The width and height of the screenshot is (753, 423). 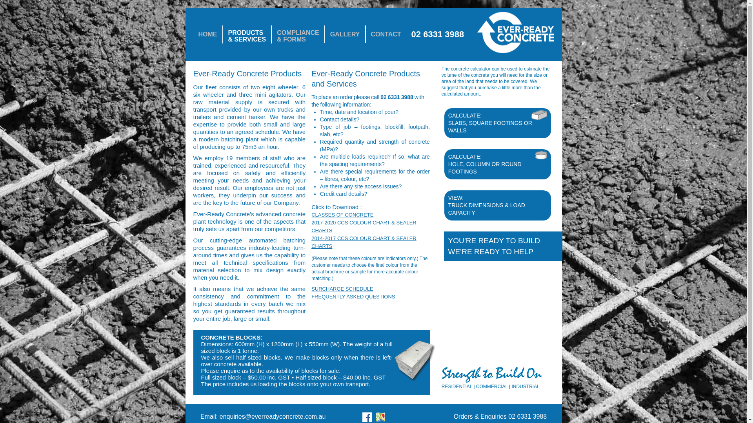 I want to click on PRODUCTS
& SERVICES, so click(x=247, y=34).